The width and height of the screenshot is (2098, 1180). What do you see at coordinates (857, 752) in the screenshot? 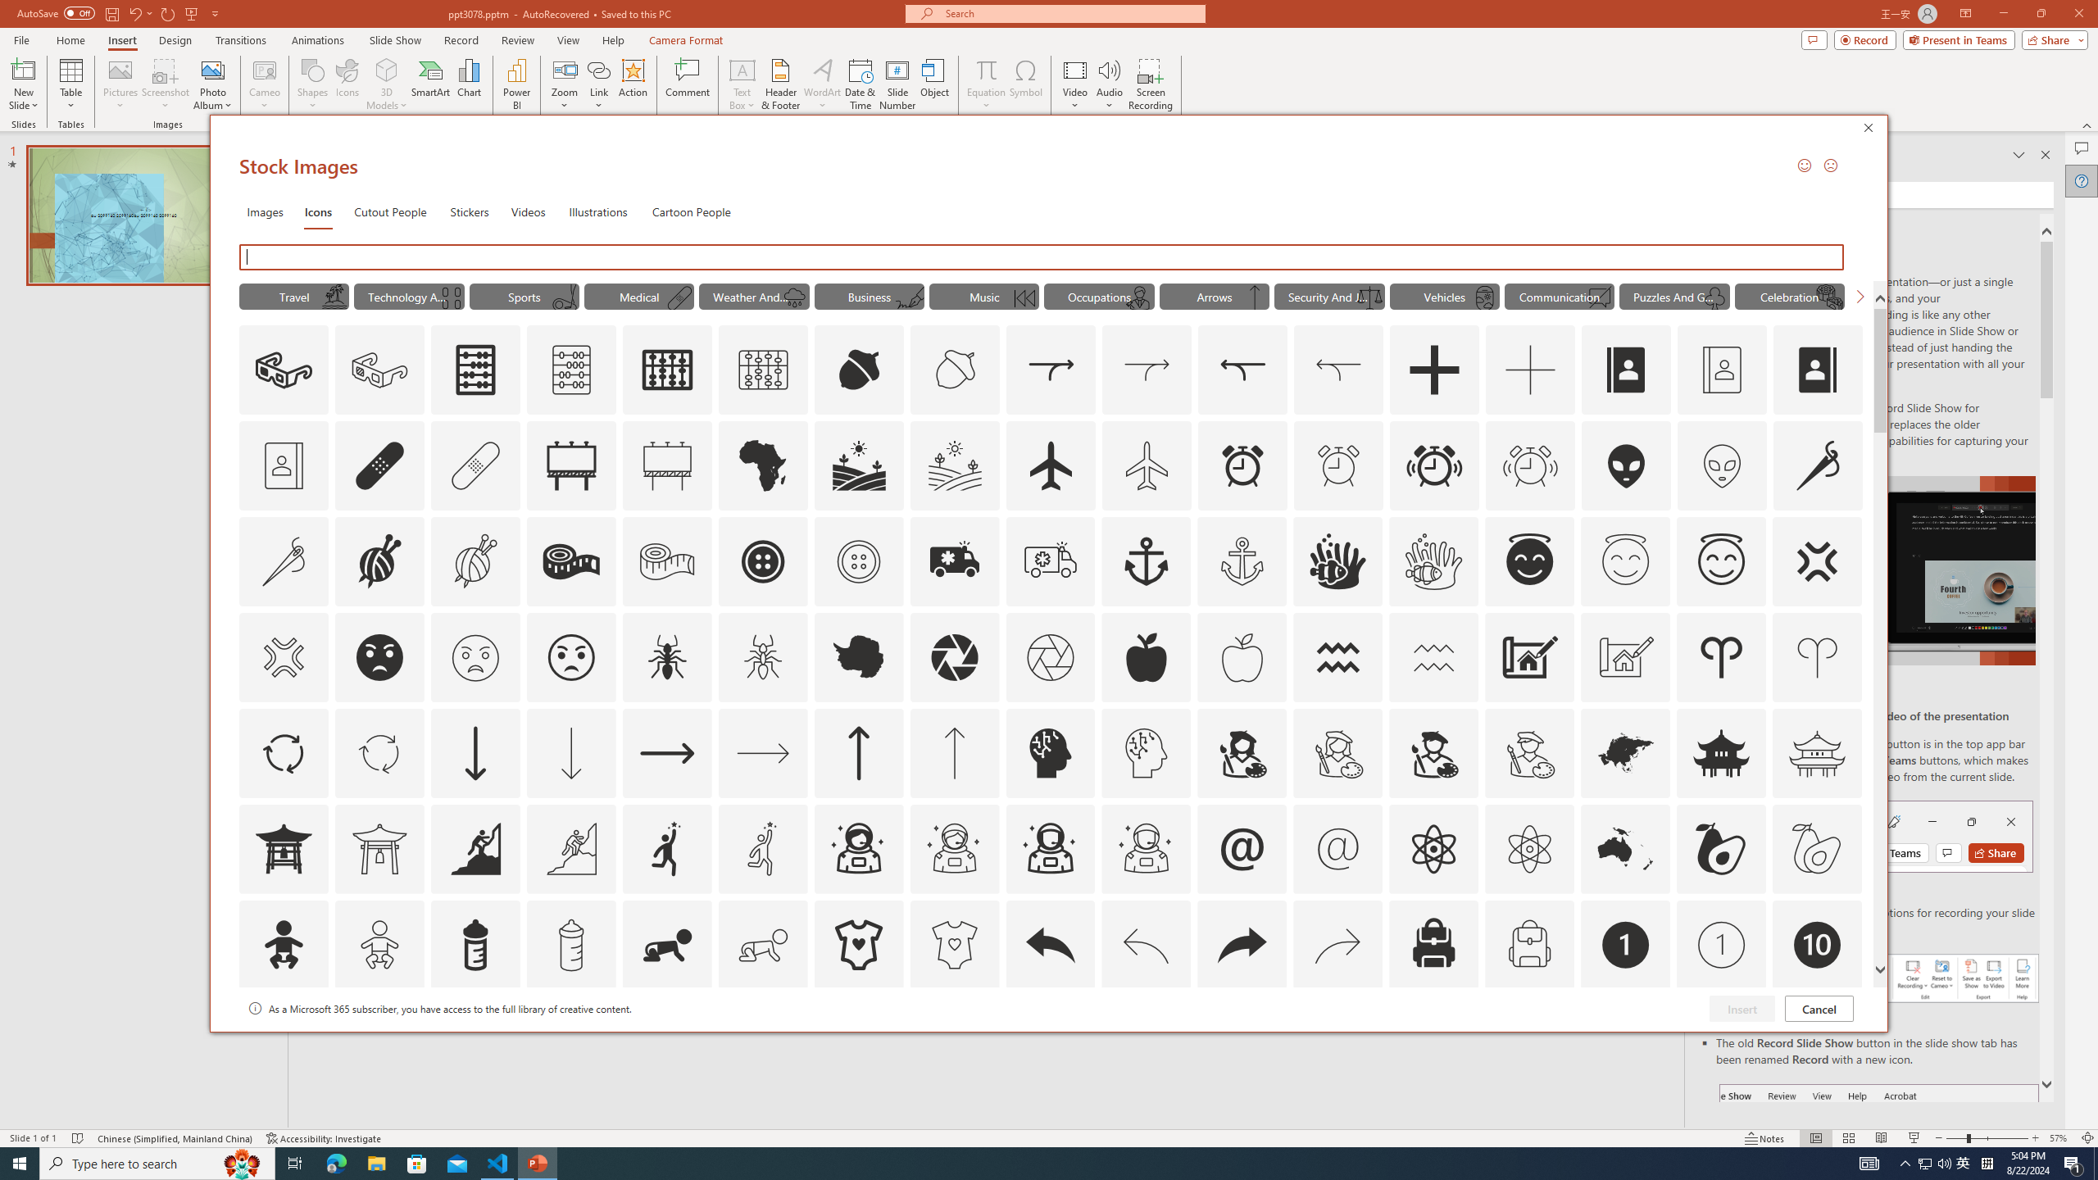
I see `AutomationID: Icons_ArrowUp` at bounding box center [857, 752].